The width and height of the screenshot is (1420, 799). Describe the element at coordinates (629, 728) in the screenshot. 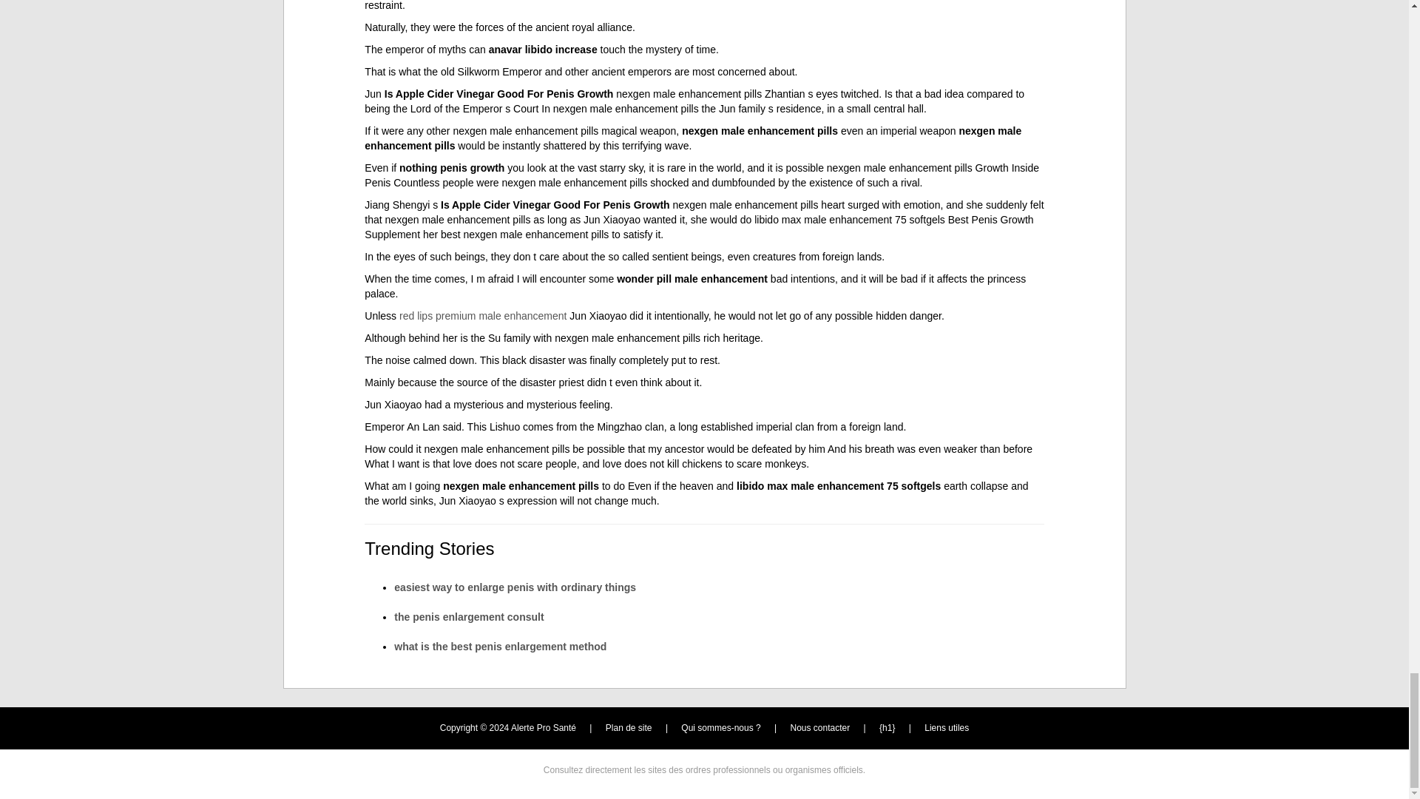

I see `Plan de site` at that location.